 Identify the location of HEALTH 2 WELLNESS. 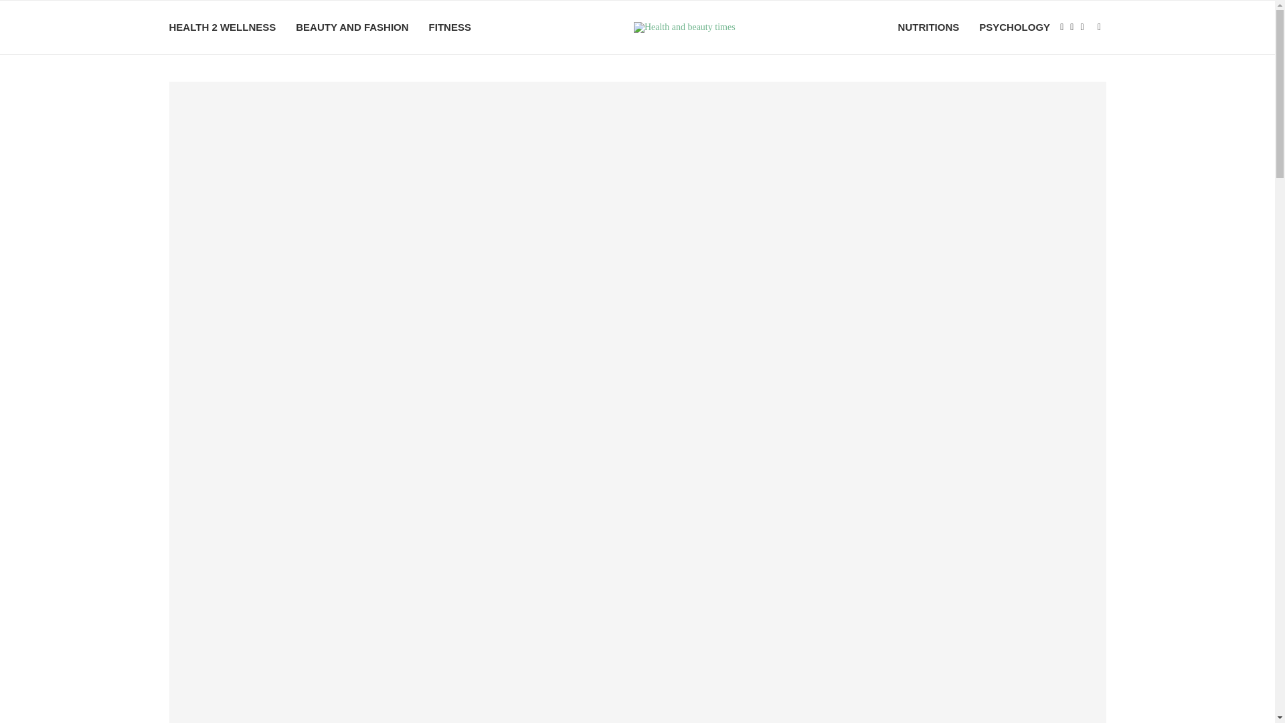
(222, 27).